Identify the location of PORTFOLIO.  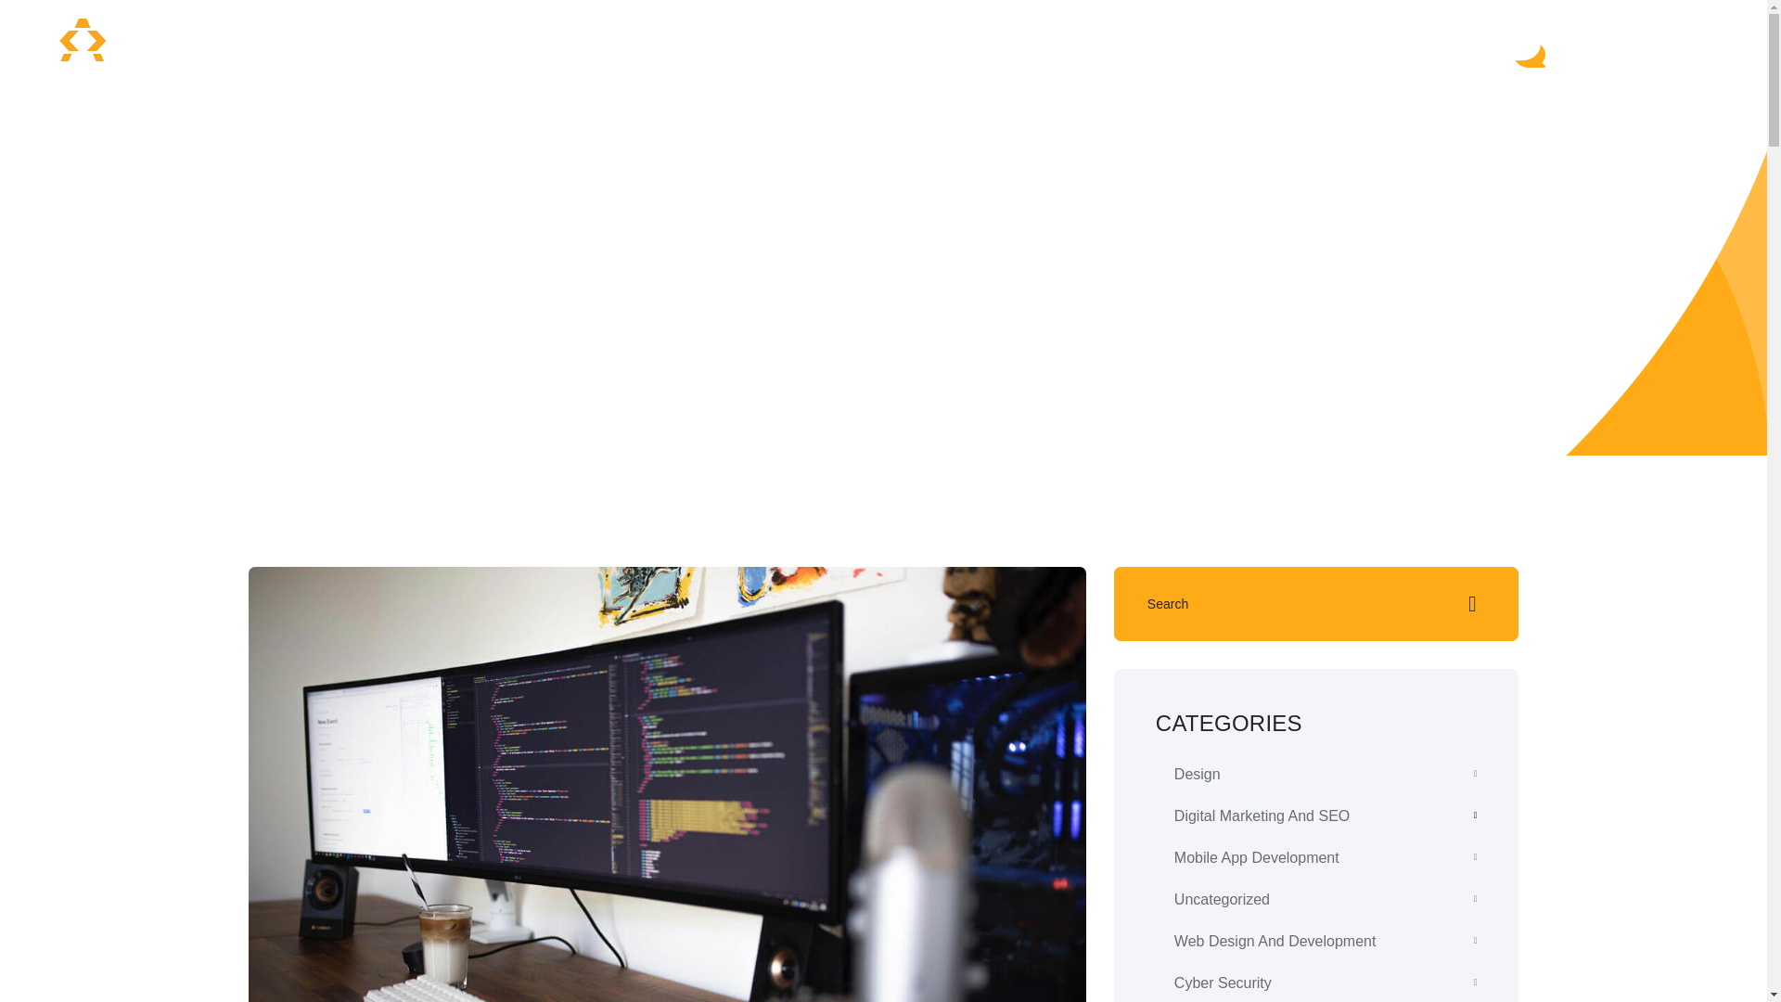
(924, 50).